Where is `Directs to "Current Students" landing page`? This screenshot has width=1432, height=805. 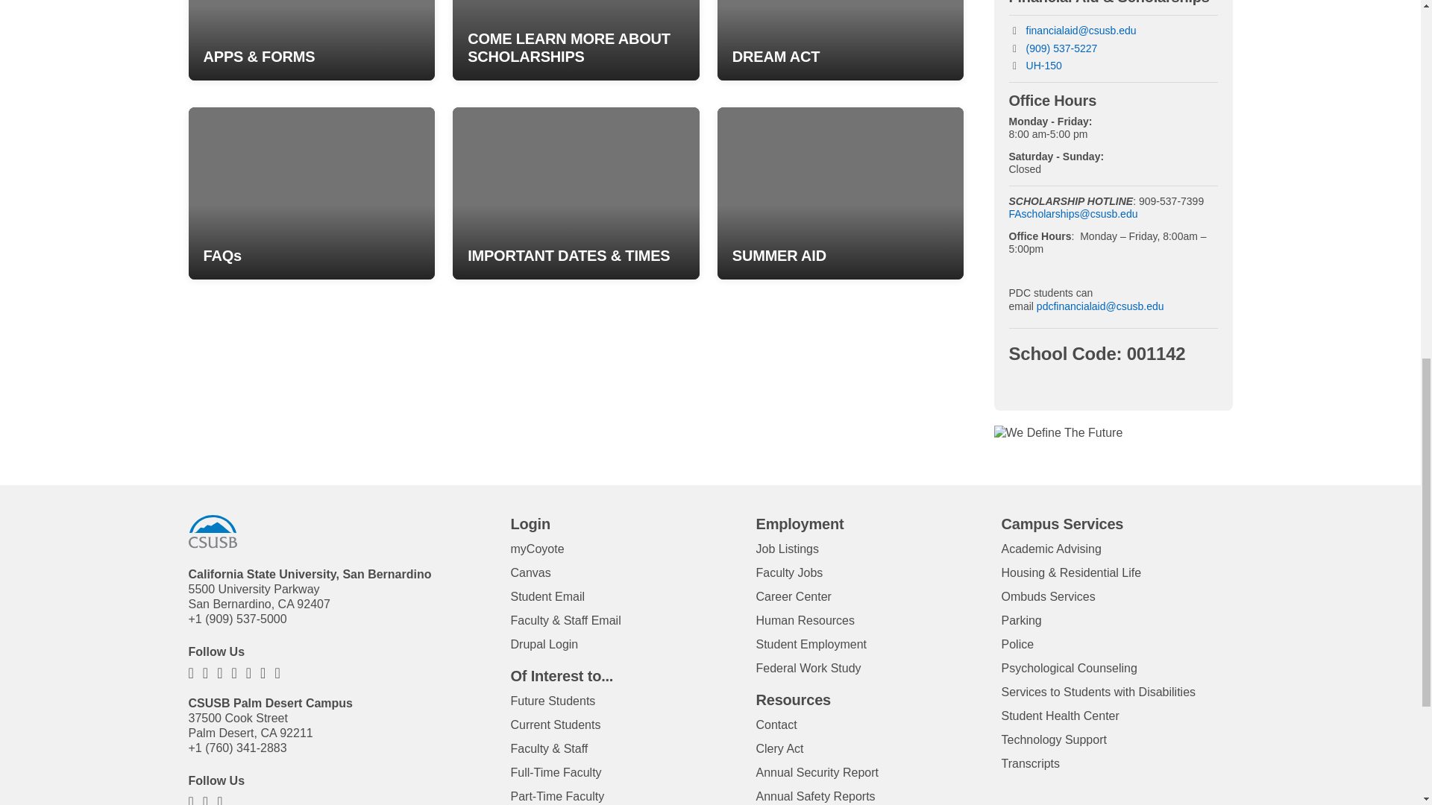
Directs to "Current Students" landing page is located at coordinates (555, 724).